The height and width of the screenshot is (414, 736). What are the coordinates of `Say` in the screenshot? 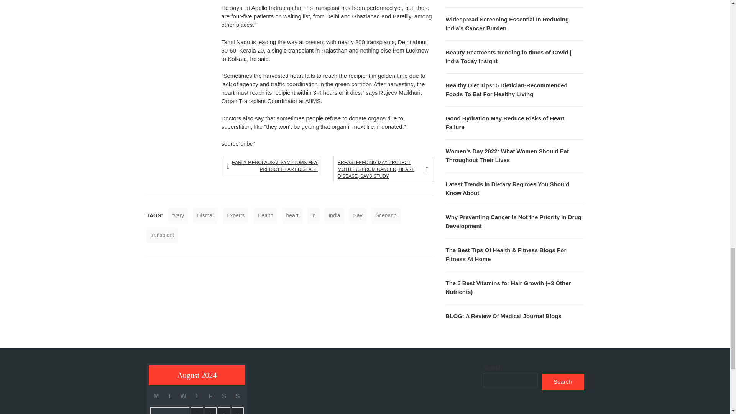 It's located at (357, 215).